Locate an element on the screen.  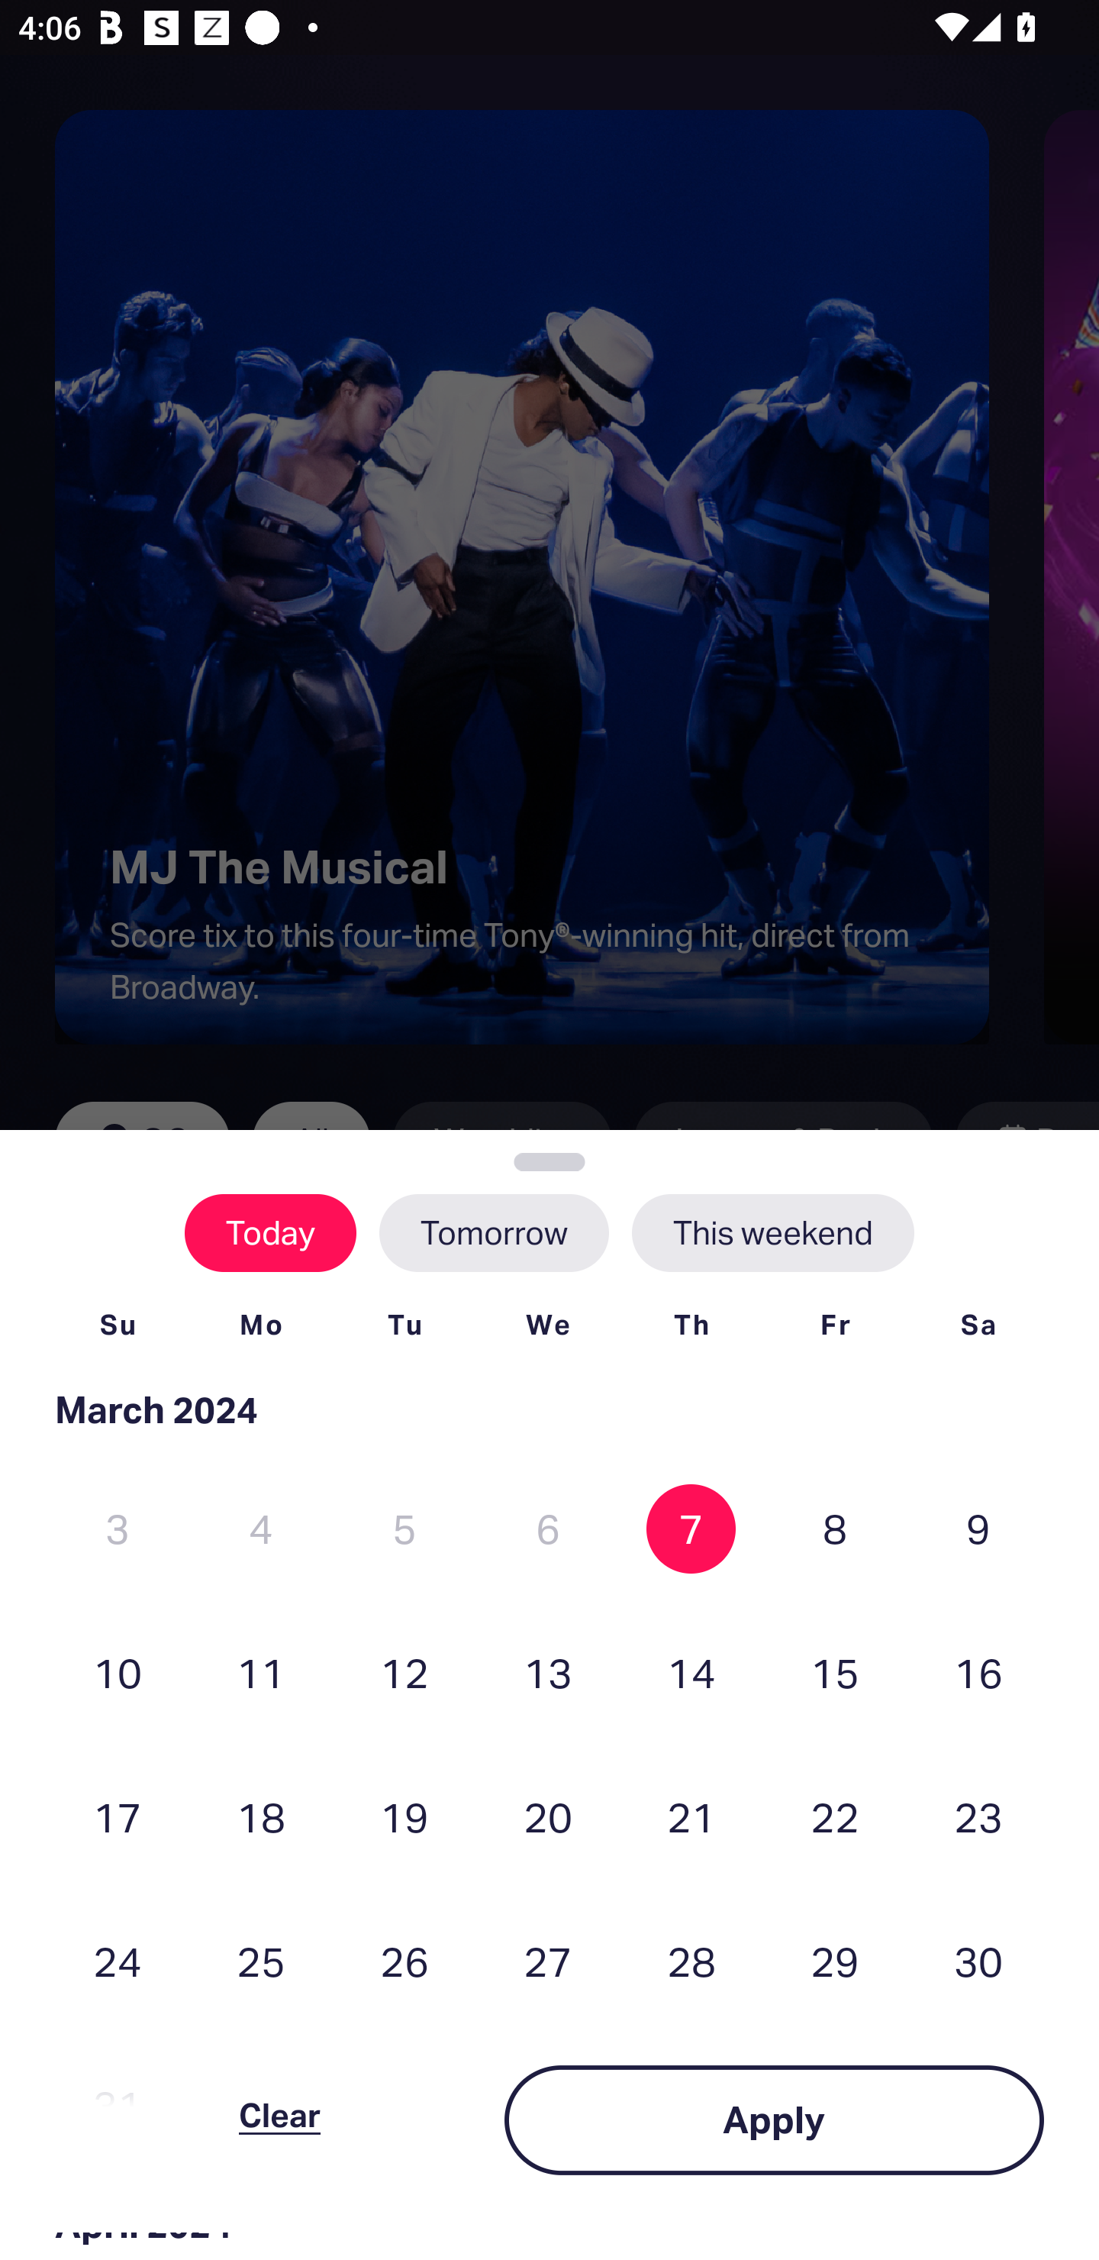
7 is located at coordinates (691, 1529).